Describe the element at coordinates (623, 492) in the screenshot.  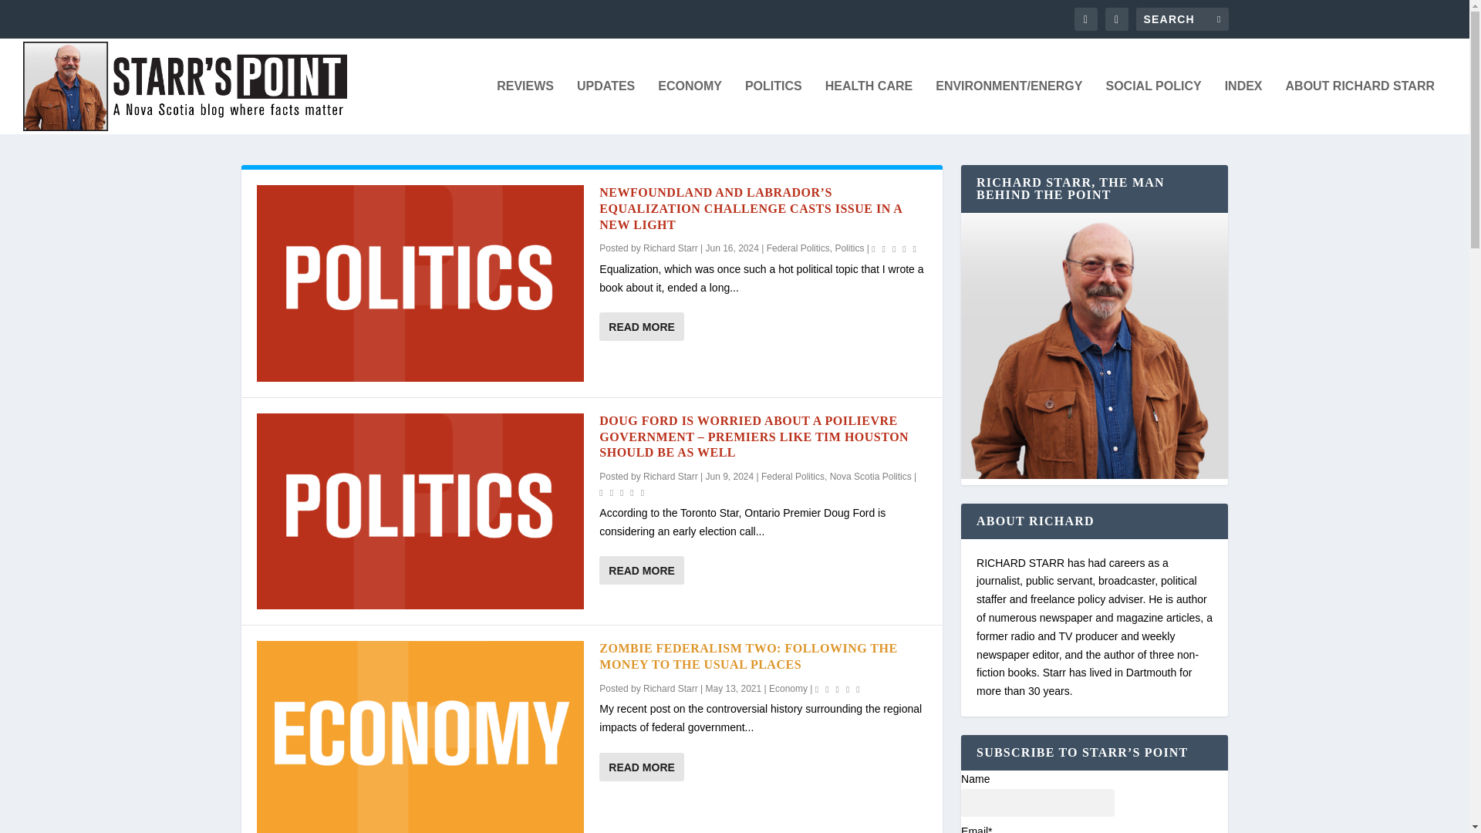
I see `Rating: 5.00` at that location.